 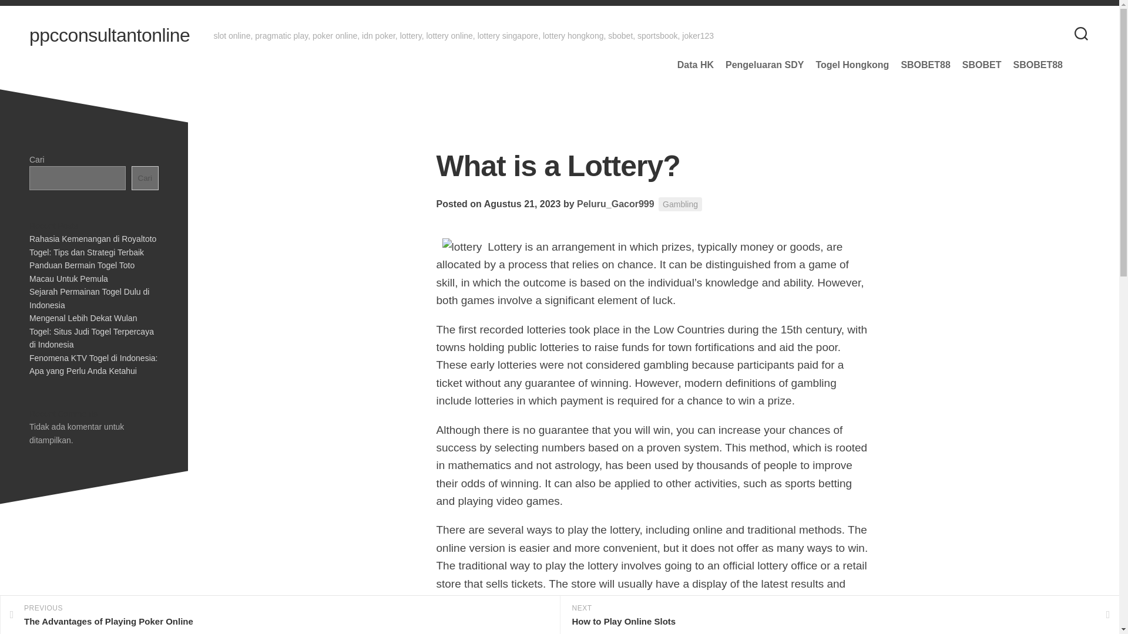 I want to click on Sejarah Permainan Togel Dulu di Indonesia, so click(x=696, y=65).